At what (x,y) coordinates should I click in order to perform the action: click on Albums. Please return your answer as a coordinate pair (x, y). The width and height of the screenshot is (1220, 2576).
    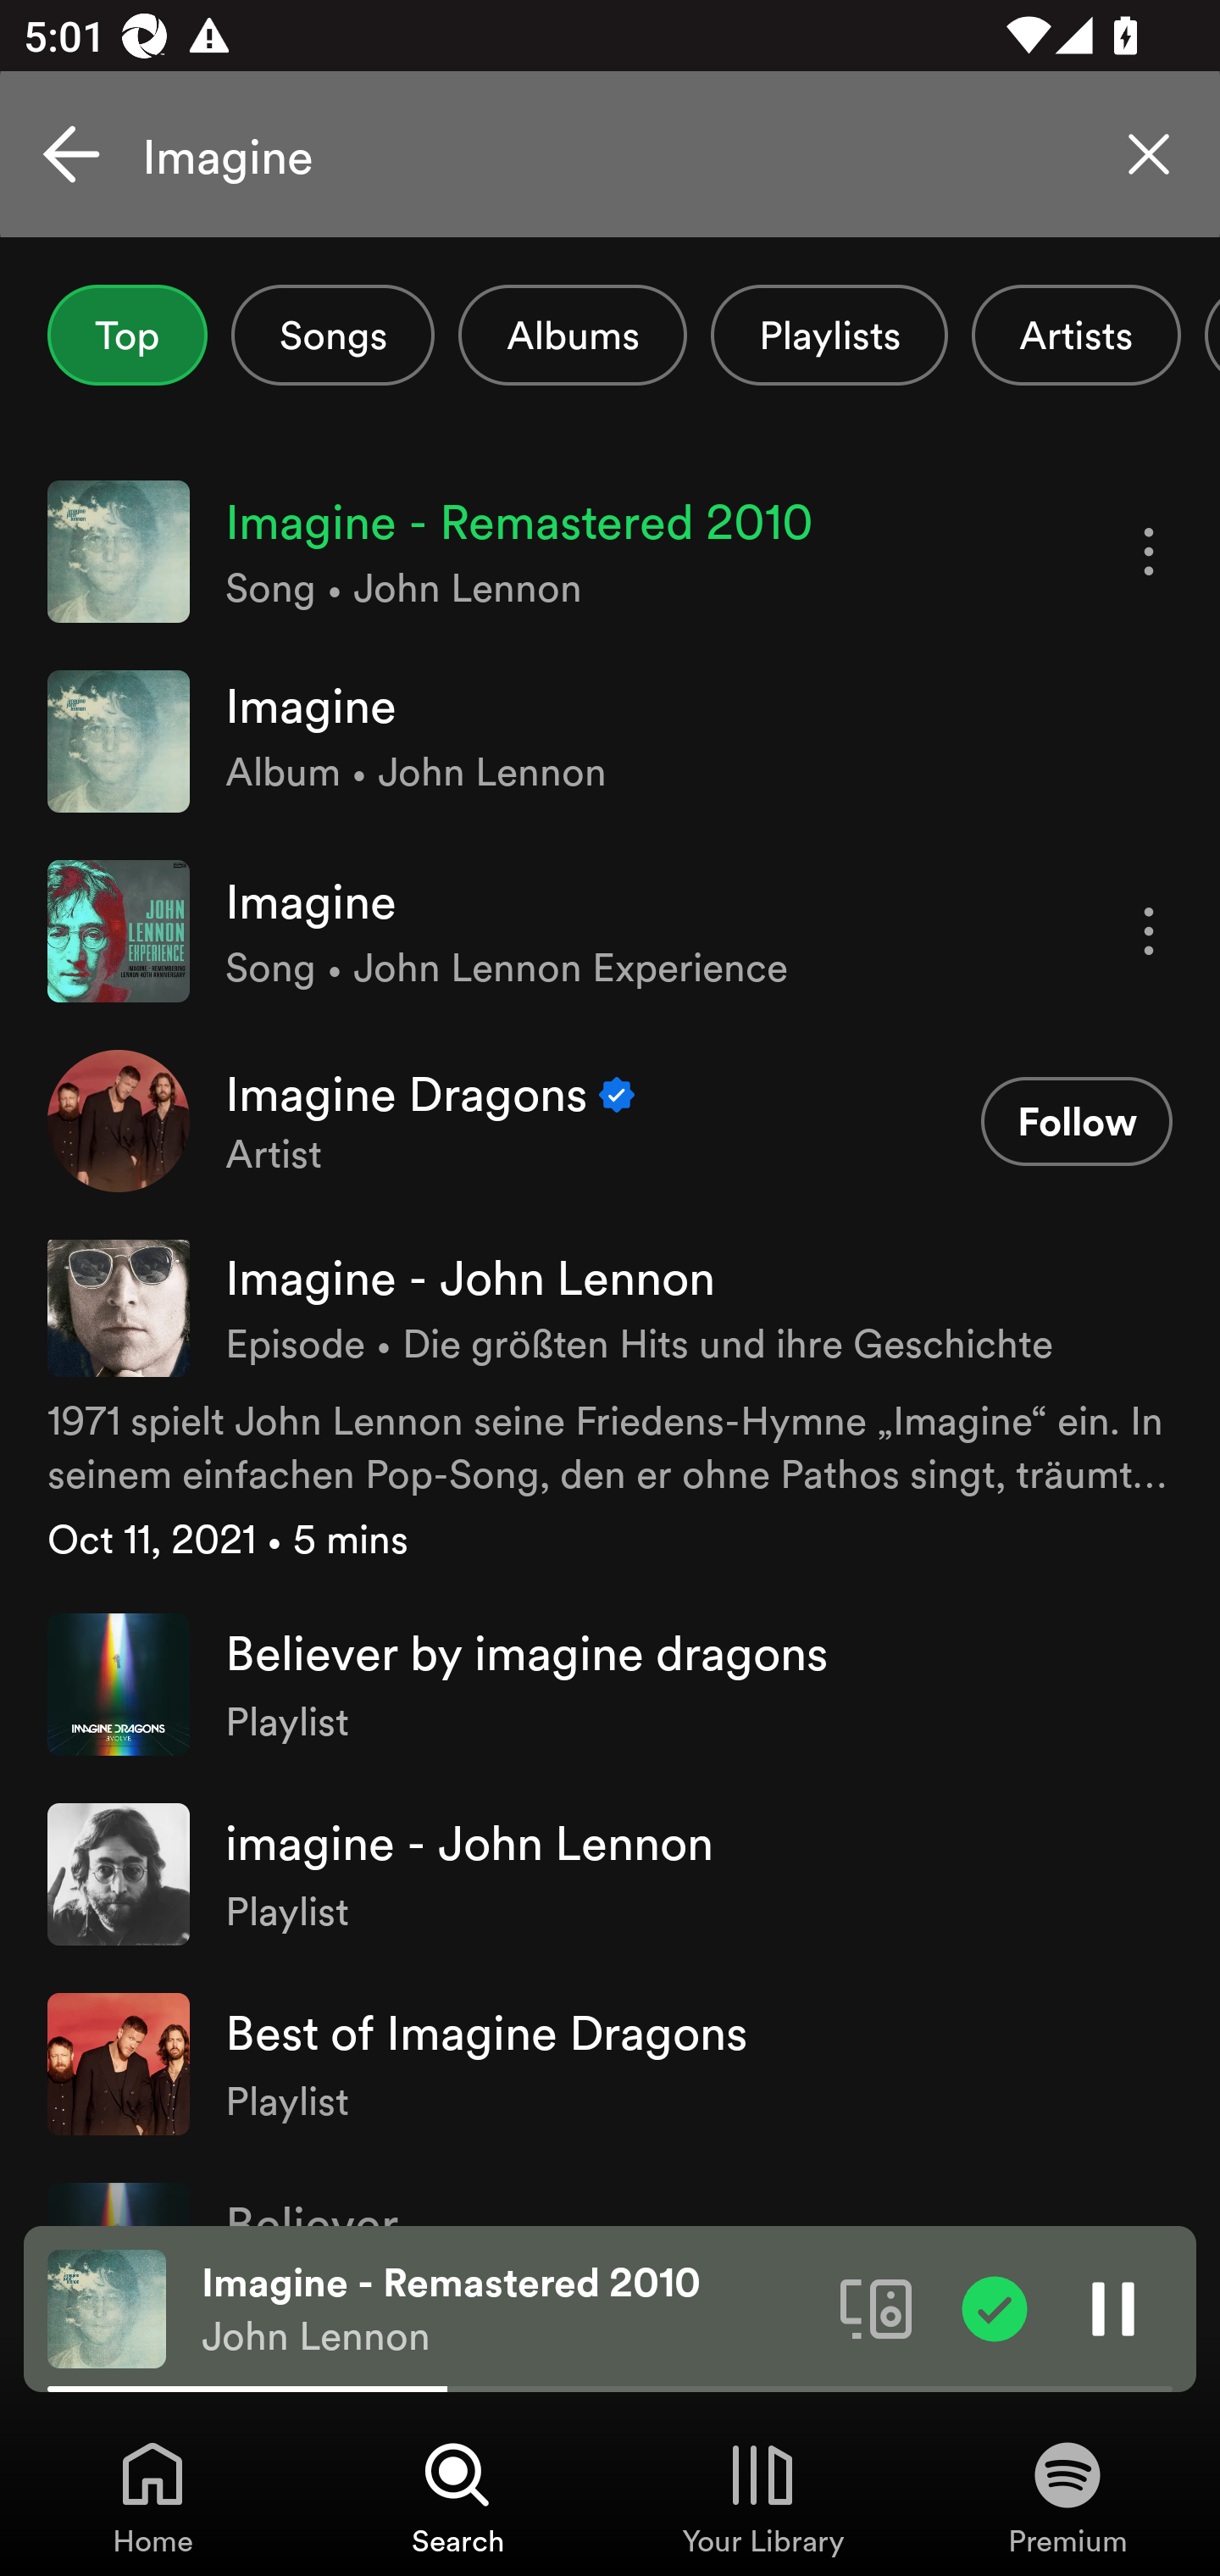
    Looking at the image, I should click on (573, 335).